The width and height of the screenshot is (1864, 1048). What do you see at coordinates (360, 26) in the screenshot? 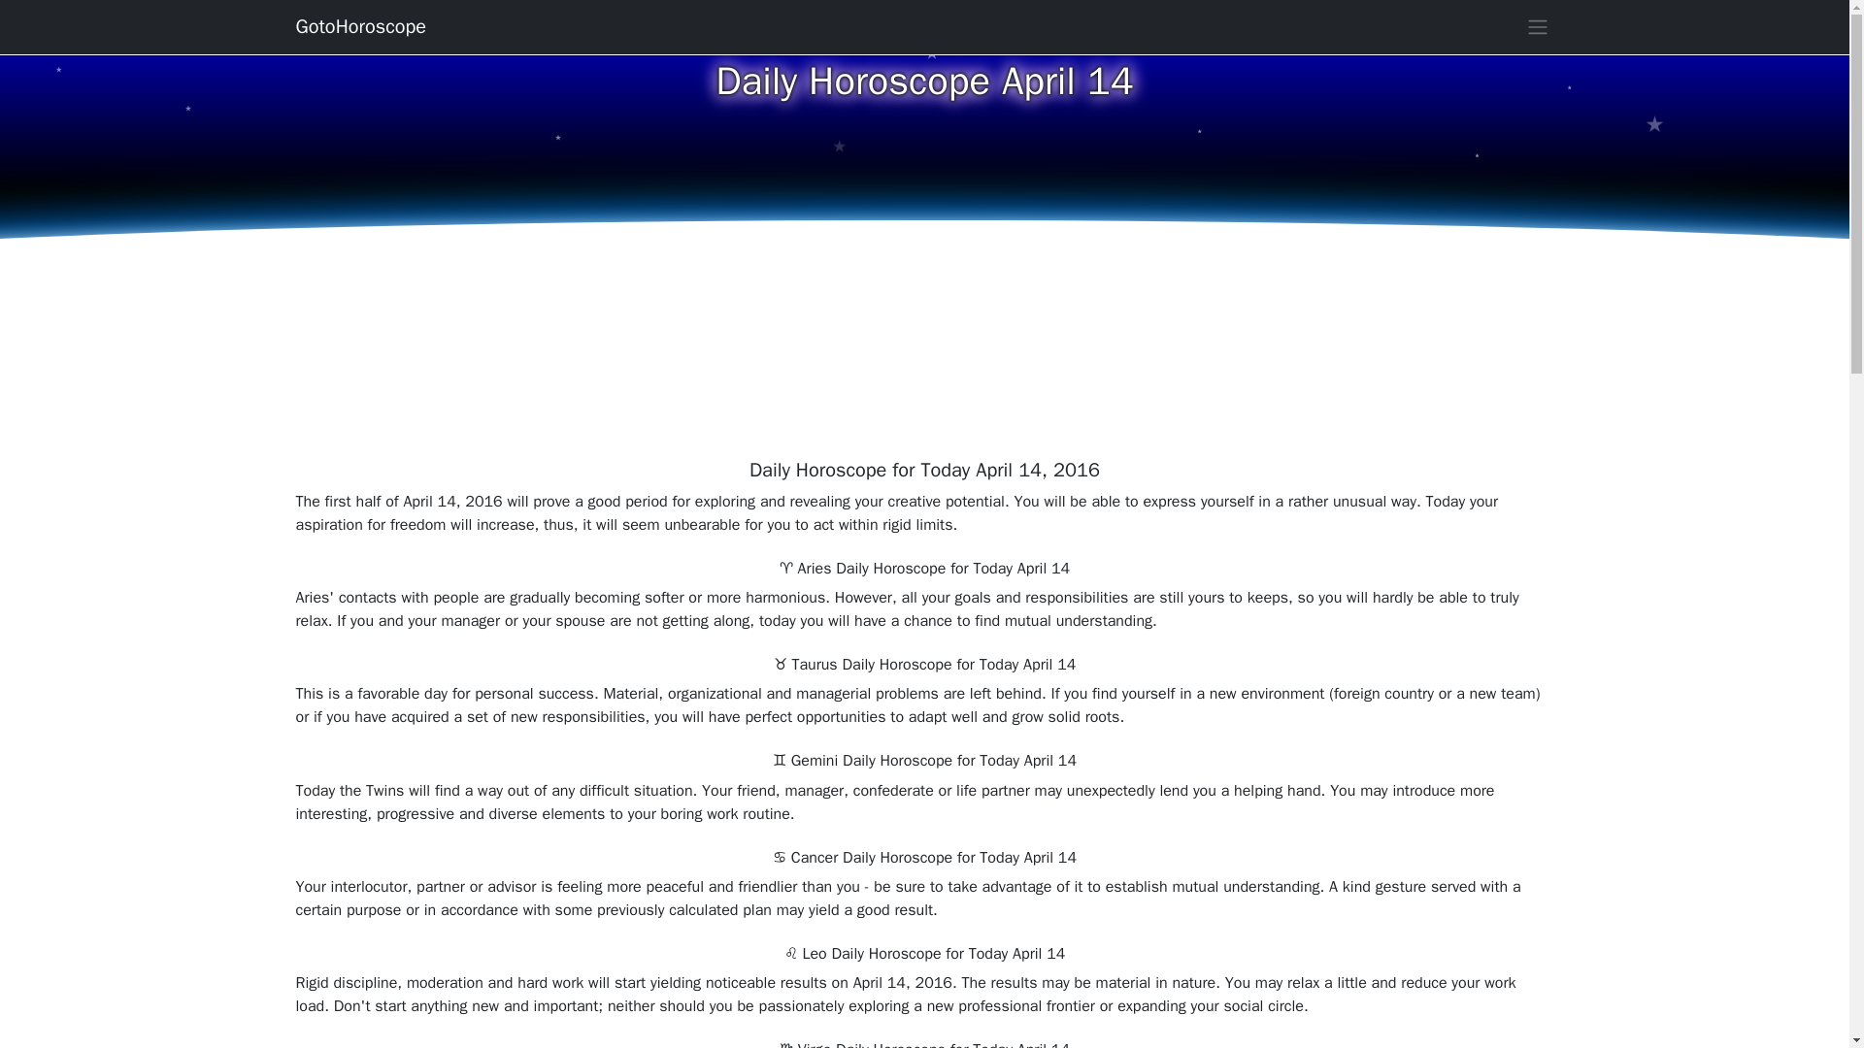
I see `GotoHoroscope` at bounding box center [360, 26].